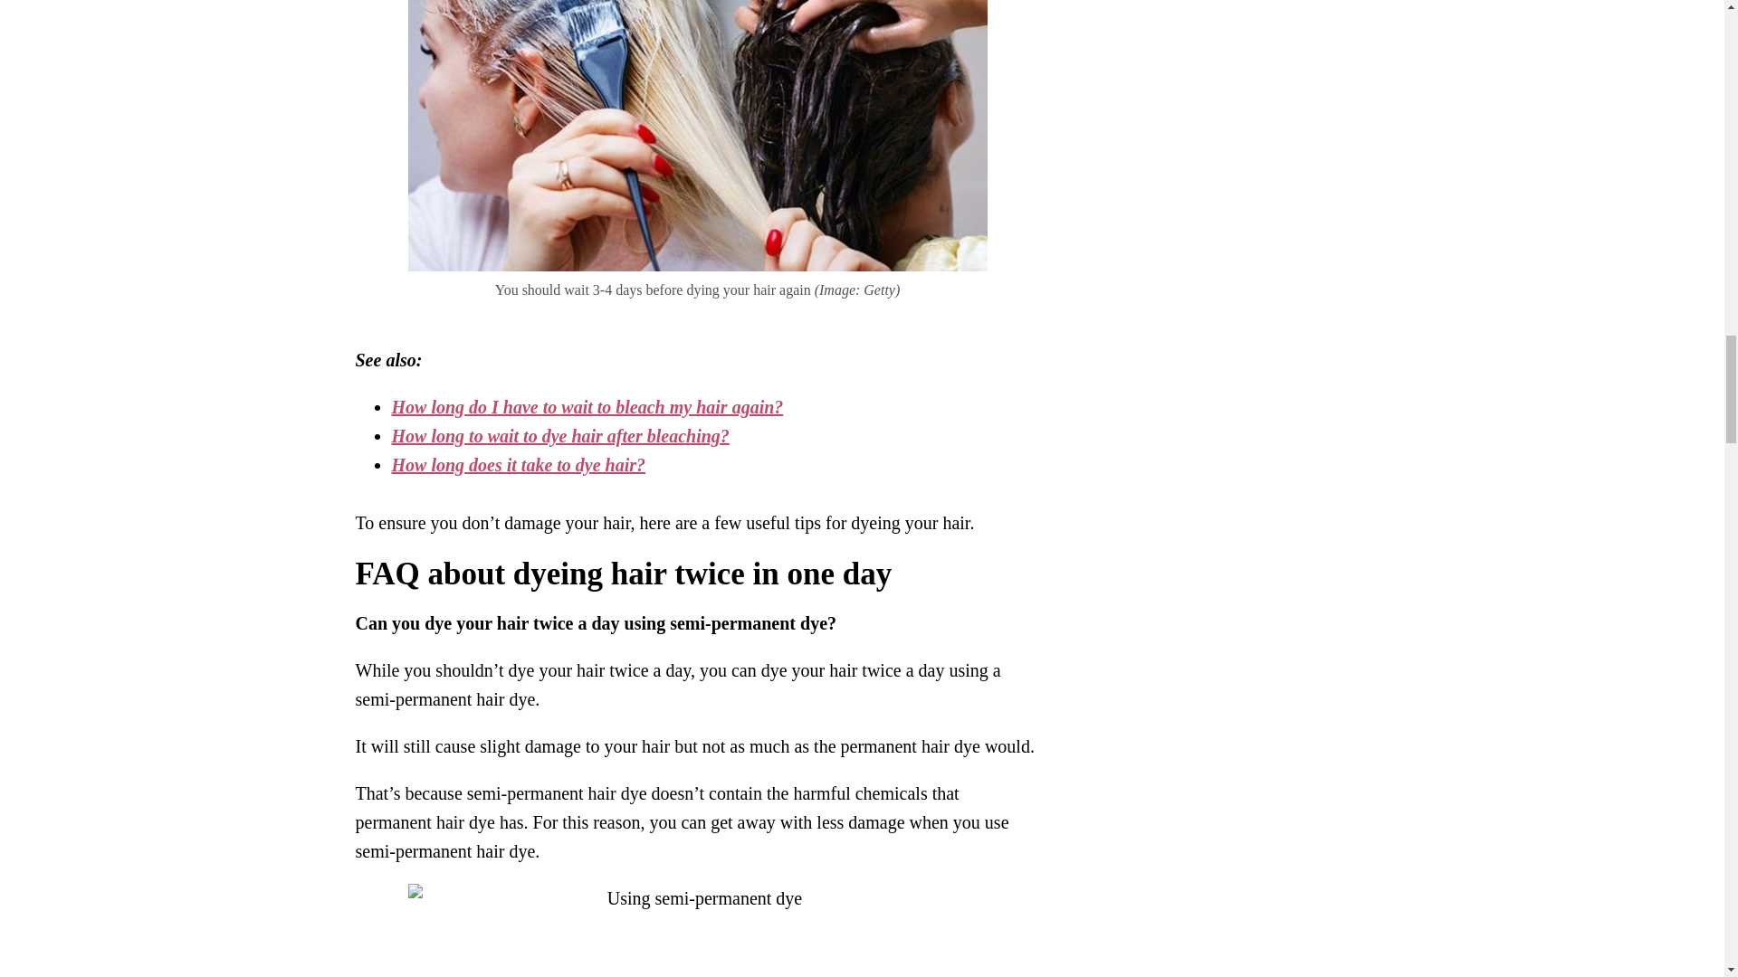 Image resolution: width=1738 pixels, height=977 pixels. I want to click on How long does it take to dye hair?, so click(518, 465).